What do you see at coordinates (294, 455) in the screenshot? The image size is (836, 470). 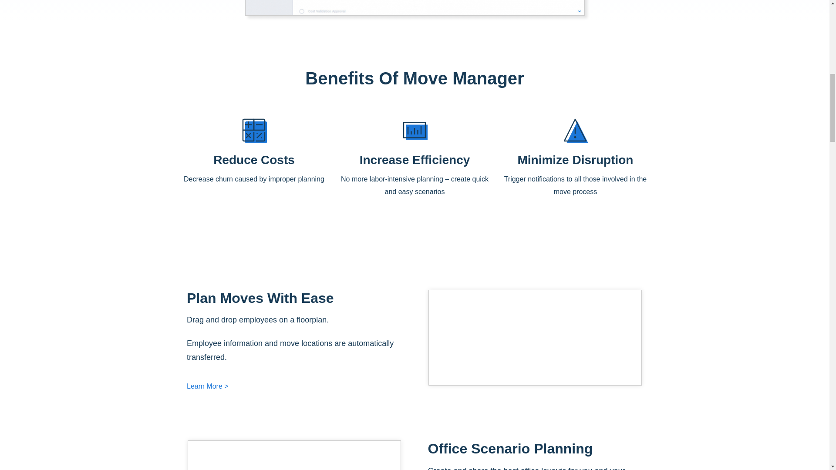 I see `move-manager-scenario-1` at bounding box center [294, 455].